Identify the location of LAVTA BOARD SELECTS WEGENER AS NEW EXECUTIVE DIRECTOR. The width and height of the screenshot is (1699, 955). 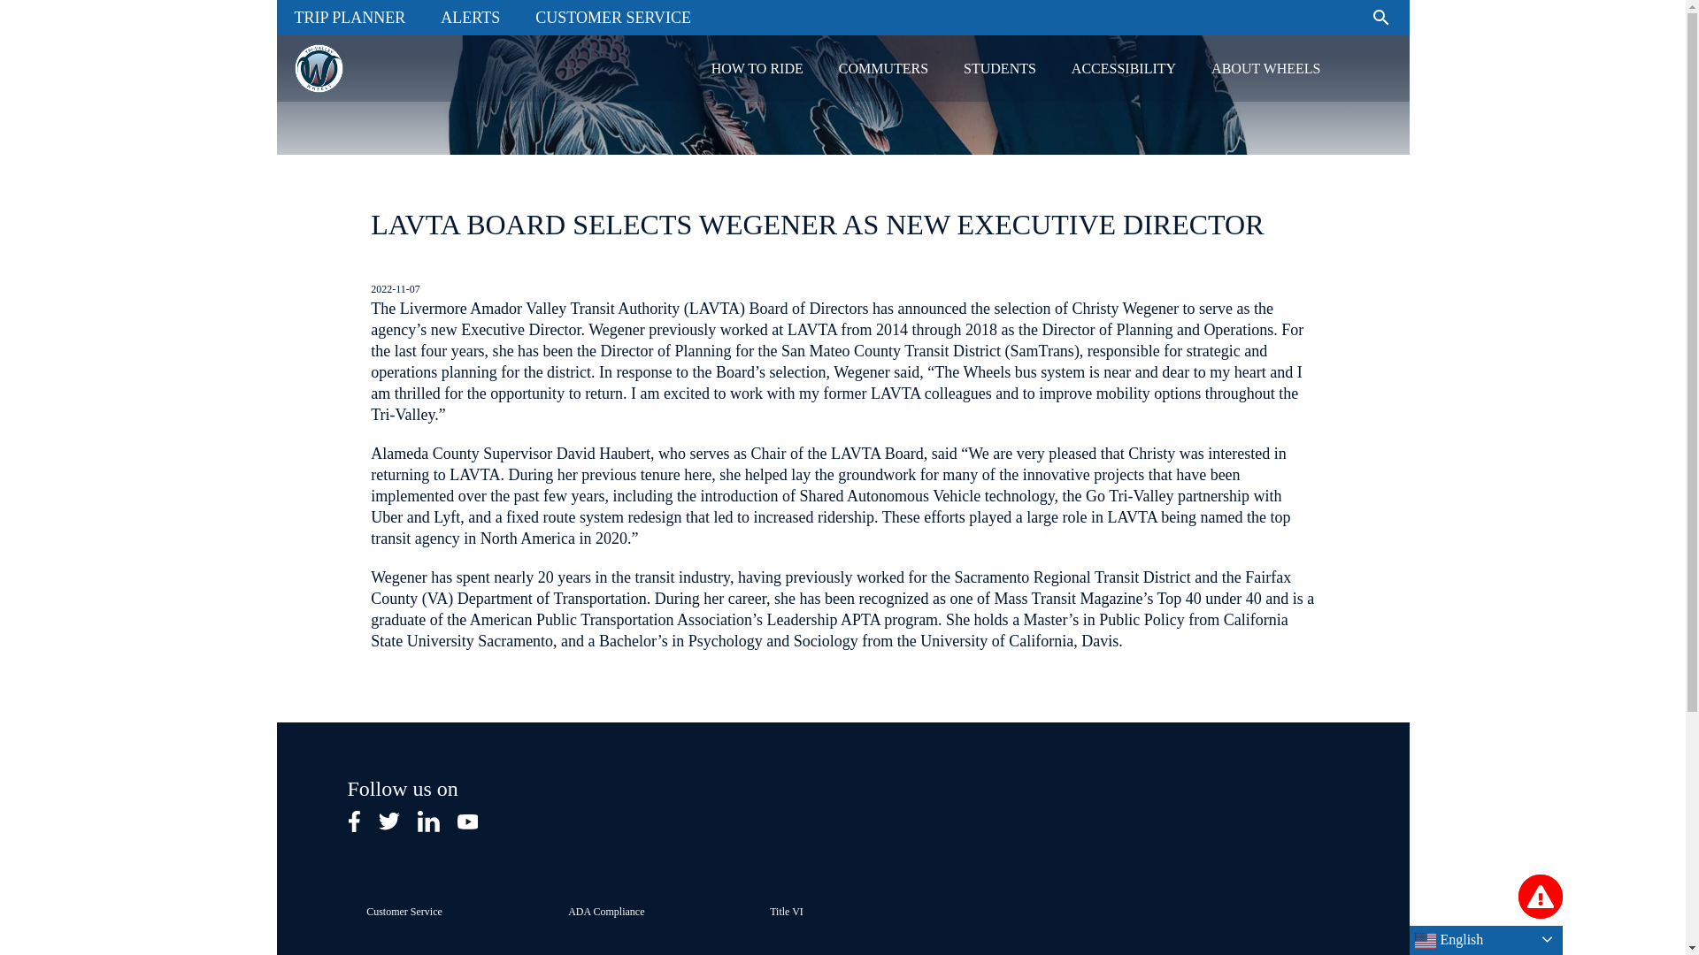
(817, 225).